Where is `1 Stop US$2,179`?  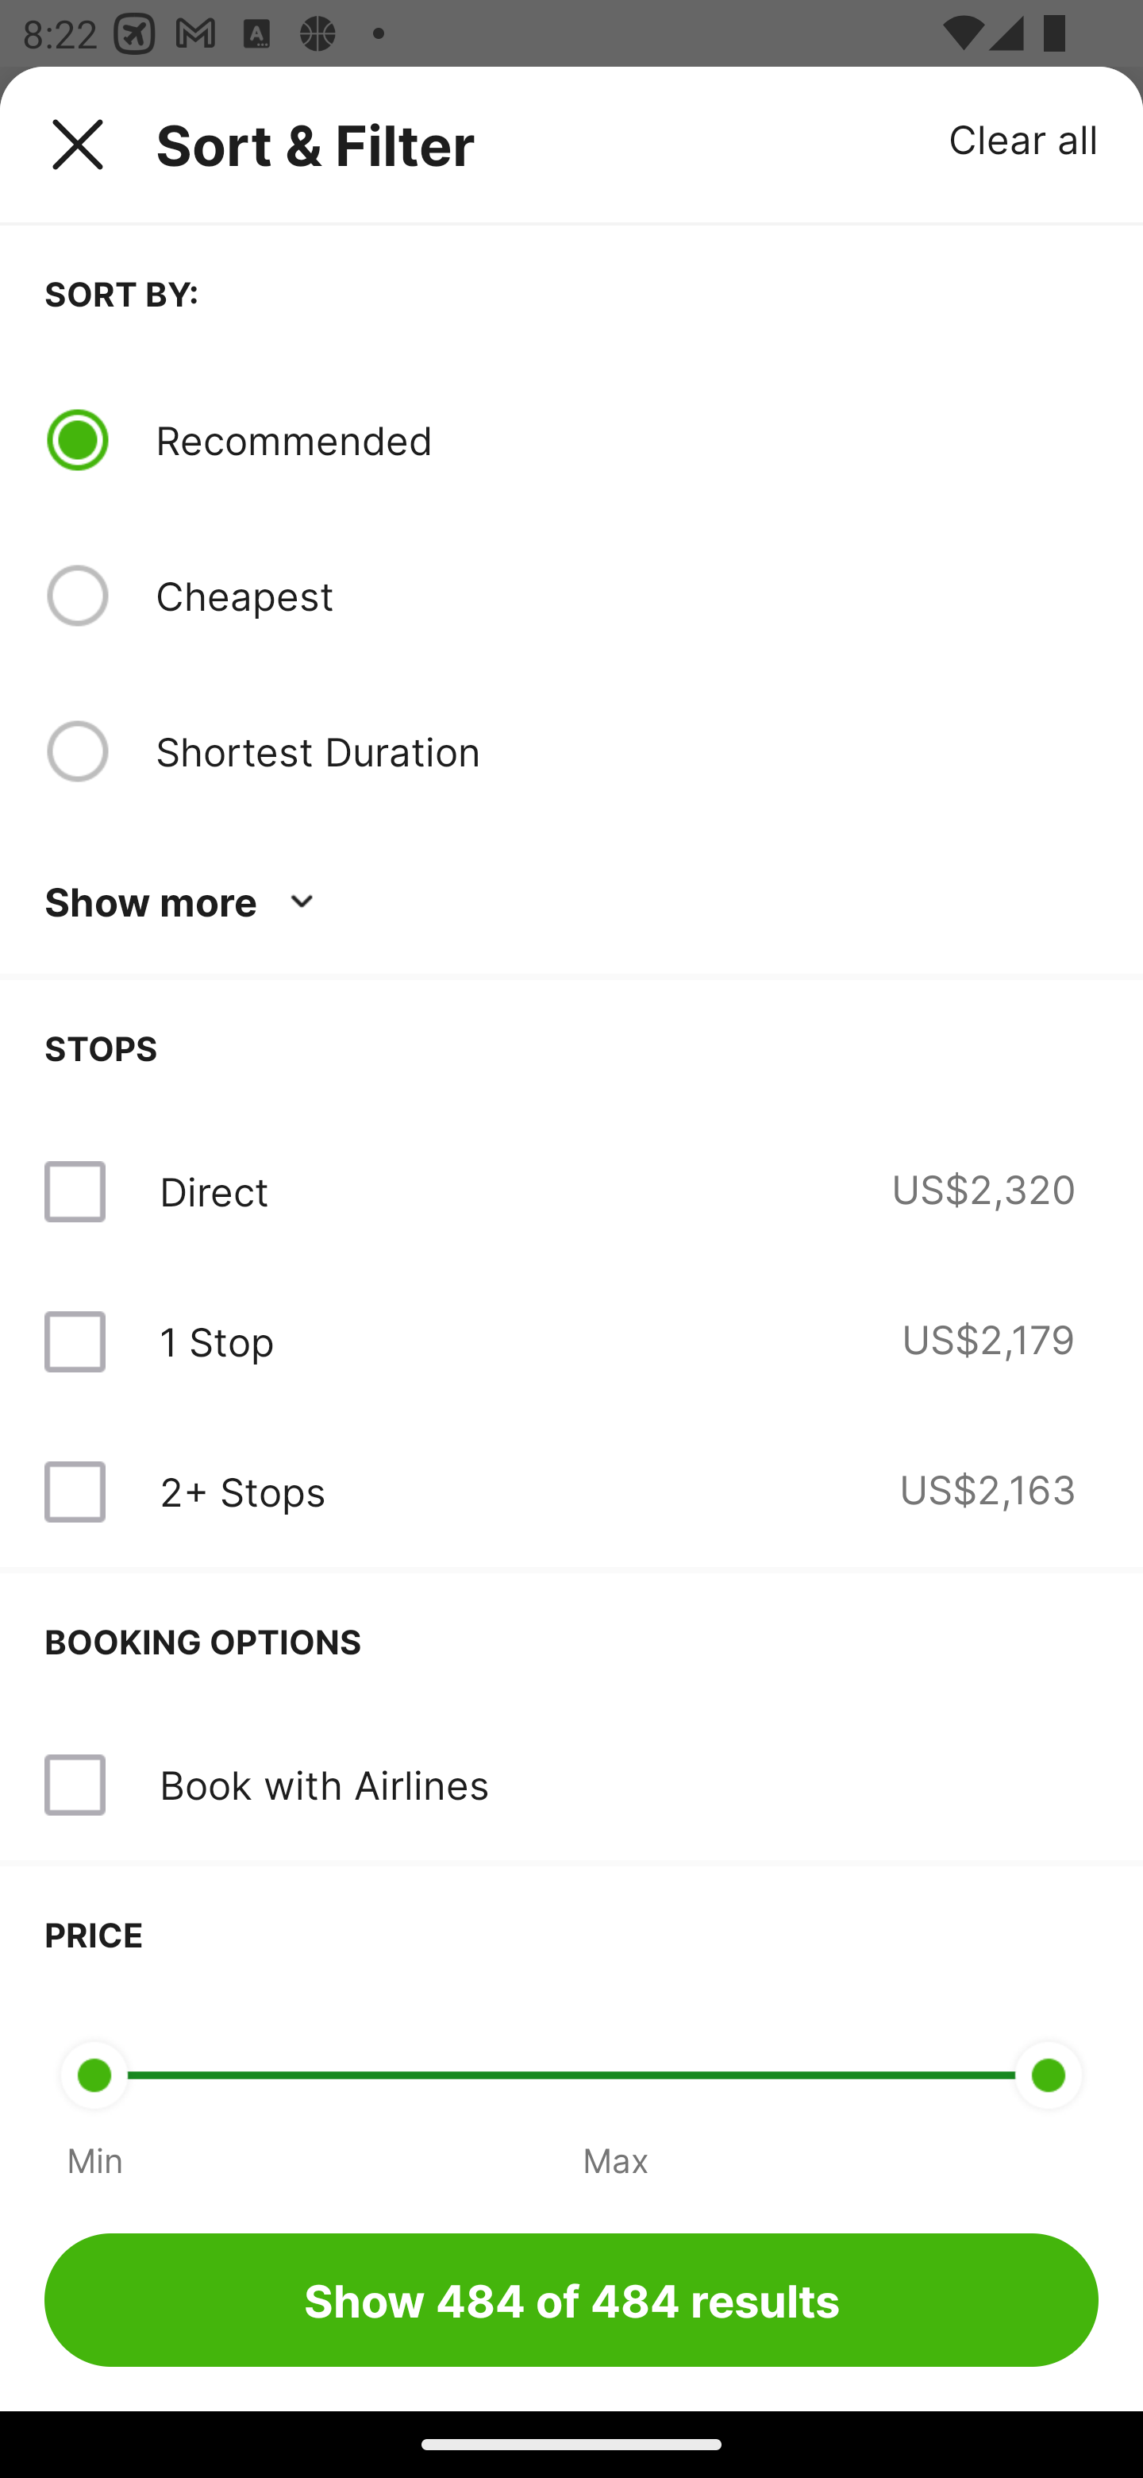 1 Stop US$2,179 is located at coordinates (571, 1341).